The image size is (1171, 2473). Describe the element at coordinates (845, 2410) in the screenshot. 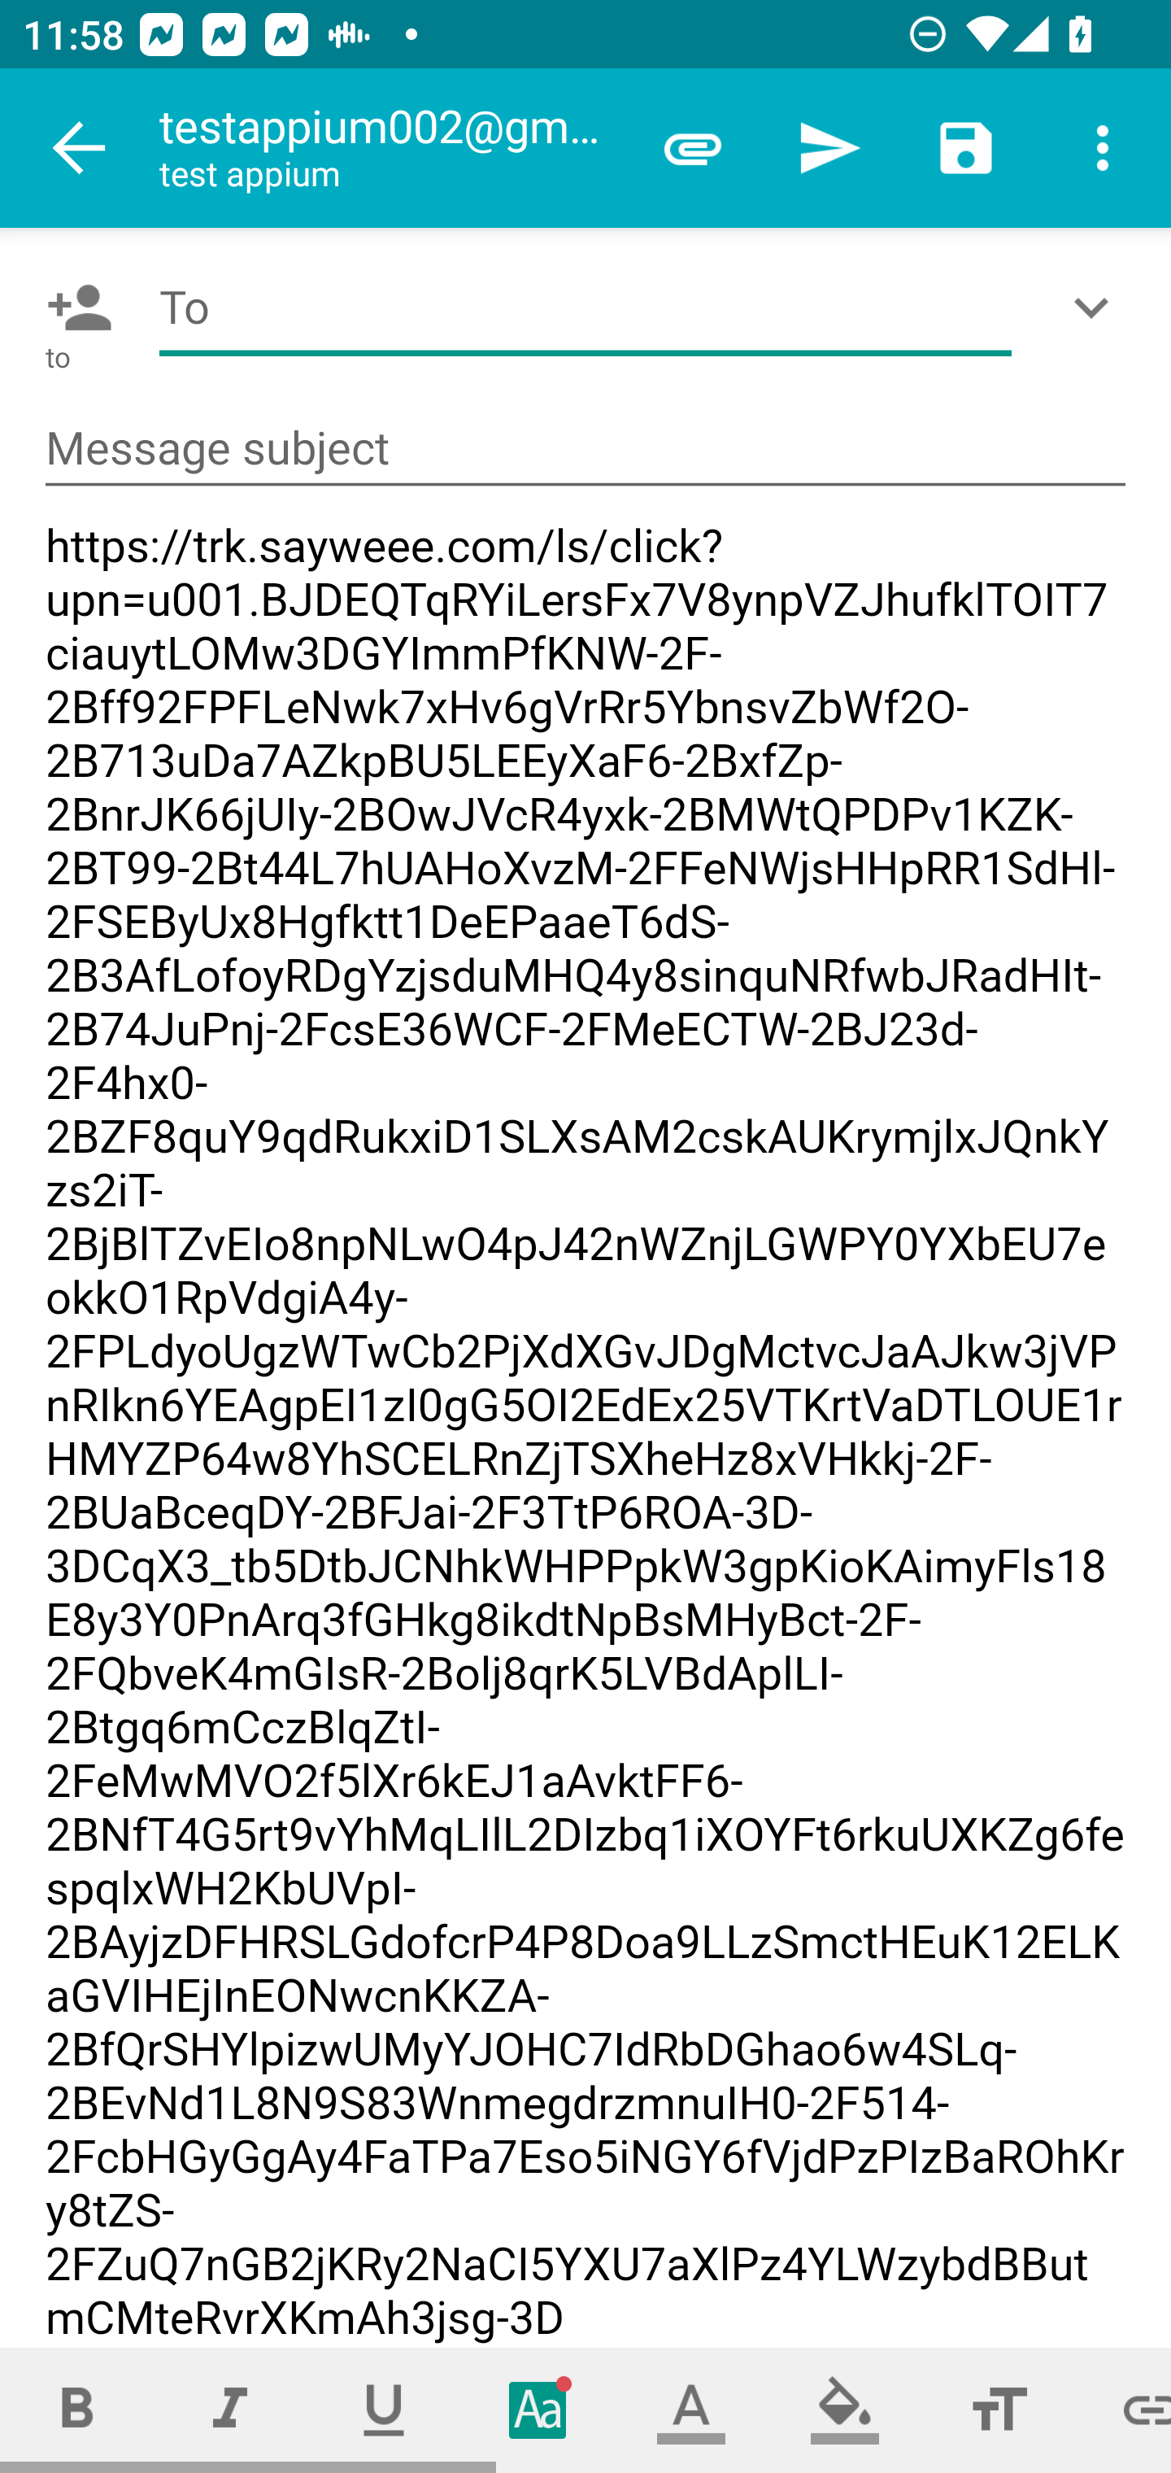

I see `Fill color` at that location.